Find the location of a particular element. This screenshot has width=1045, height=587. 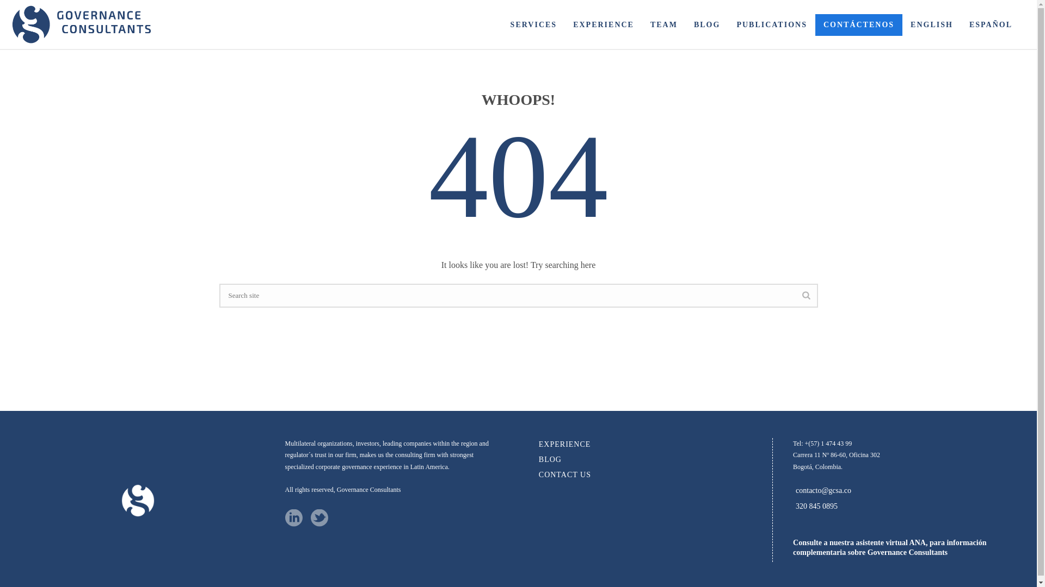

PUBLICATIONS is located at coordinates (772, 25).